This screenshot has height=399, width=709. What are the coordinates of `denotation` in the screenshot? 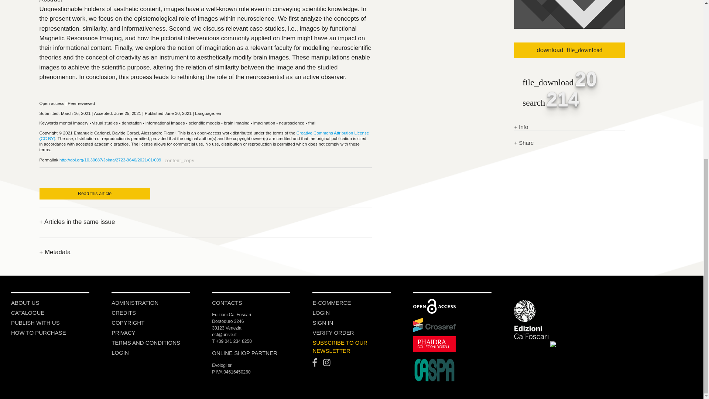 It's located at (132, 123).